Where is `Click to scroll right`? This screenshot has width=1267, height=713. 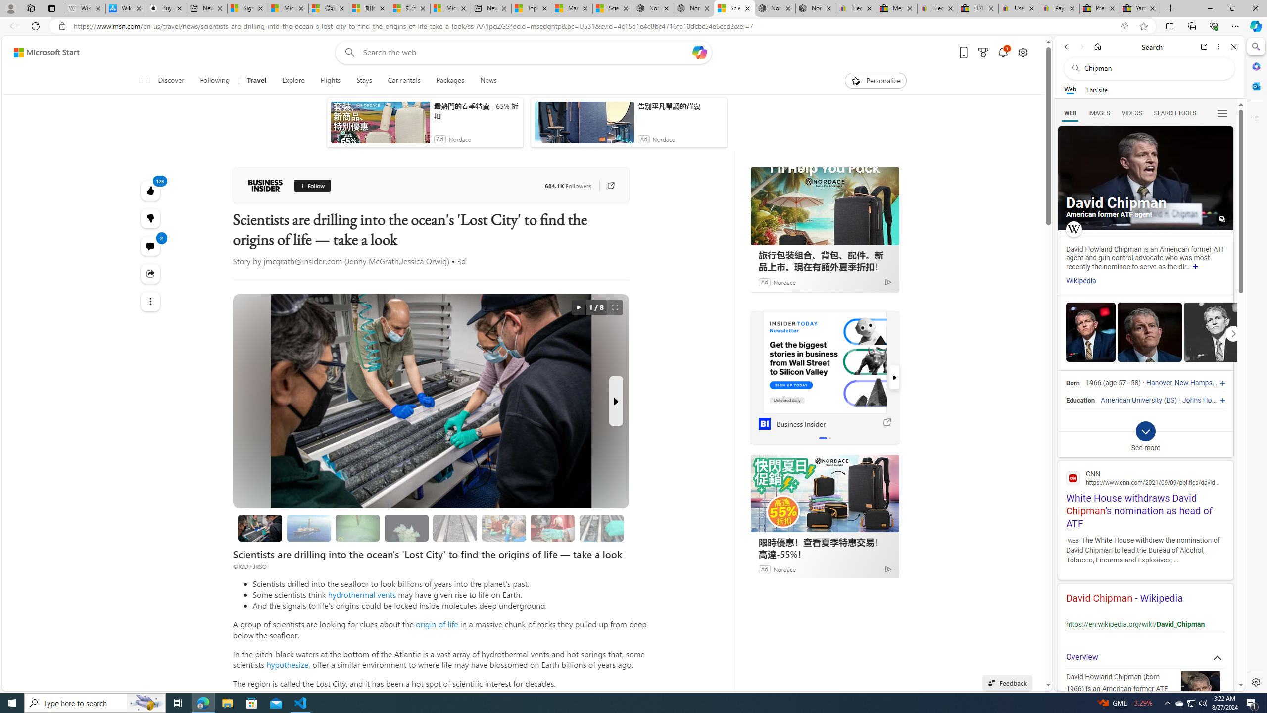
Click to scroll right is located at coordinates (1233, 333).